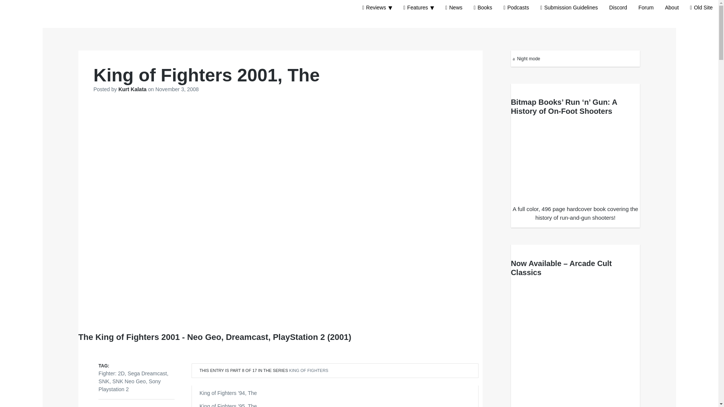 Image resolution: width=724 pixels, height=407 pixels. What do you see at coordinates (308, 370) in the screenshot?
I see `King of Fighters` at bounding box center [308, 370].